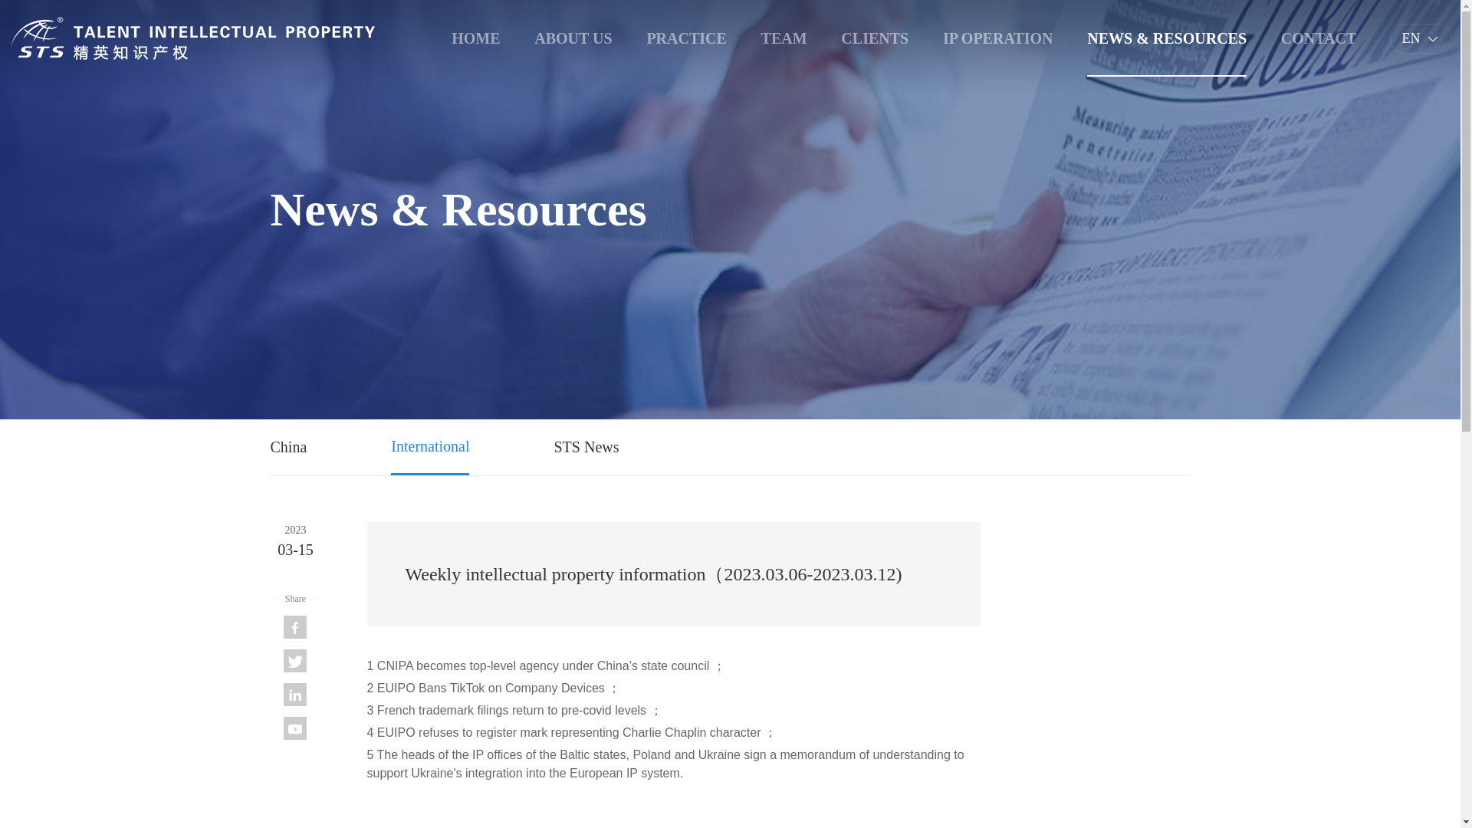 The width and height of the screenshot is (1472, 828). Describe the element at coordinates (294, 695) in the screenshot. I see `LinkedIn` at that location.